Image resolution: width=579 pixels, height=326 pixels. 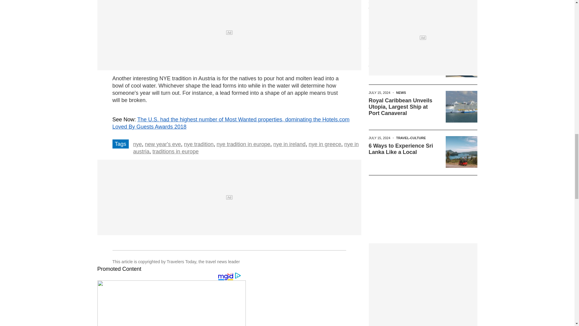 What do you see at coordinates (324, 144) in the screenshot?
I see `nye in greece` at bounding box center [324, 144].